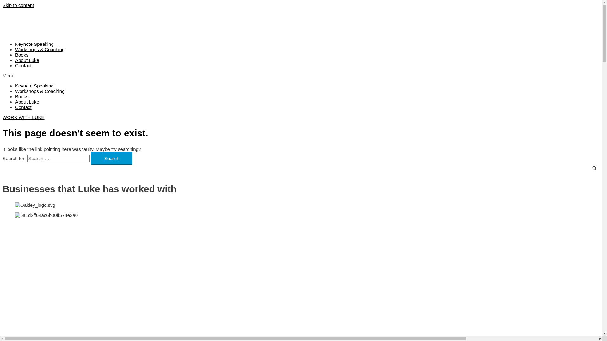 Image resolution: width=607 pixels, height=341 pixels. What do you see at coordinates (40, 49) in the screenshot?
I see `Workshops & Coaching` at bounding box center [40, 49].